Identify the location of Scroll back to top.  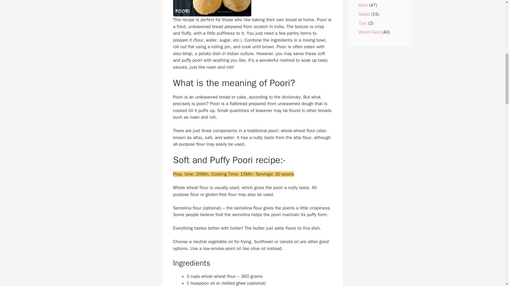
(492, 251).